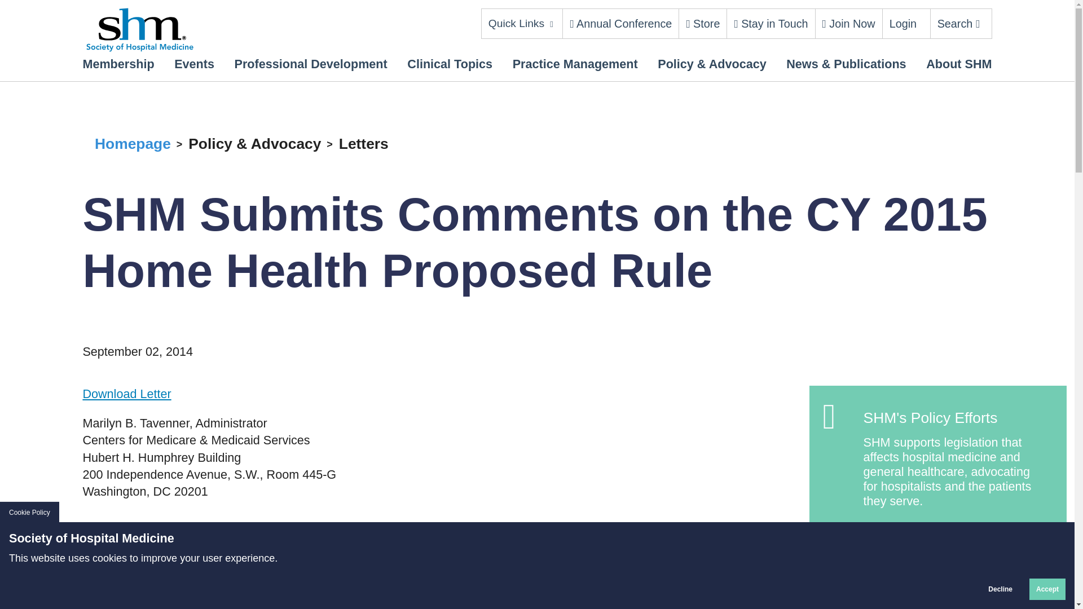 Image resolution: width=1083 pixels, height=609 pixels. Describe the element at coordinates (848, 24) in the screenshot. I see `Join Now` at that location.